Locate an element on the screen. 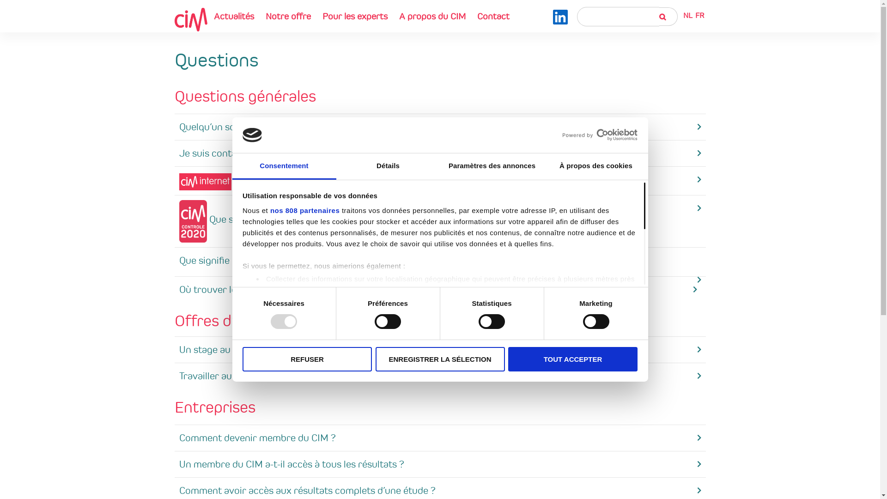 This screenshot has width=887, height=499. Consentement is located at coordinates (284, 166).